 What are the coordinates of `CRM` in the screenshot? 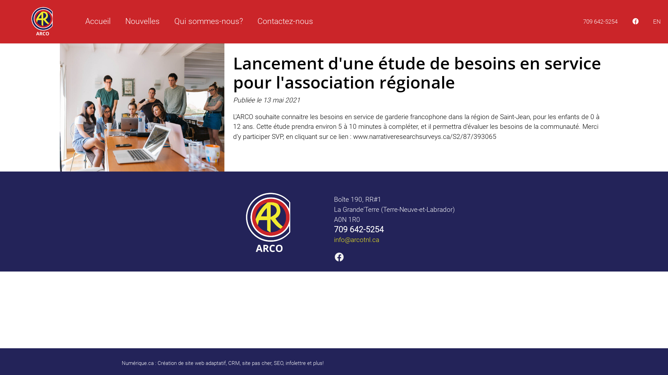 It's located at (234, 363).